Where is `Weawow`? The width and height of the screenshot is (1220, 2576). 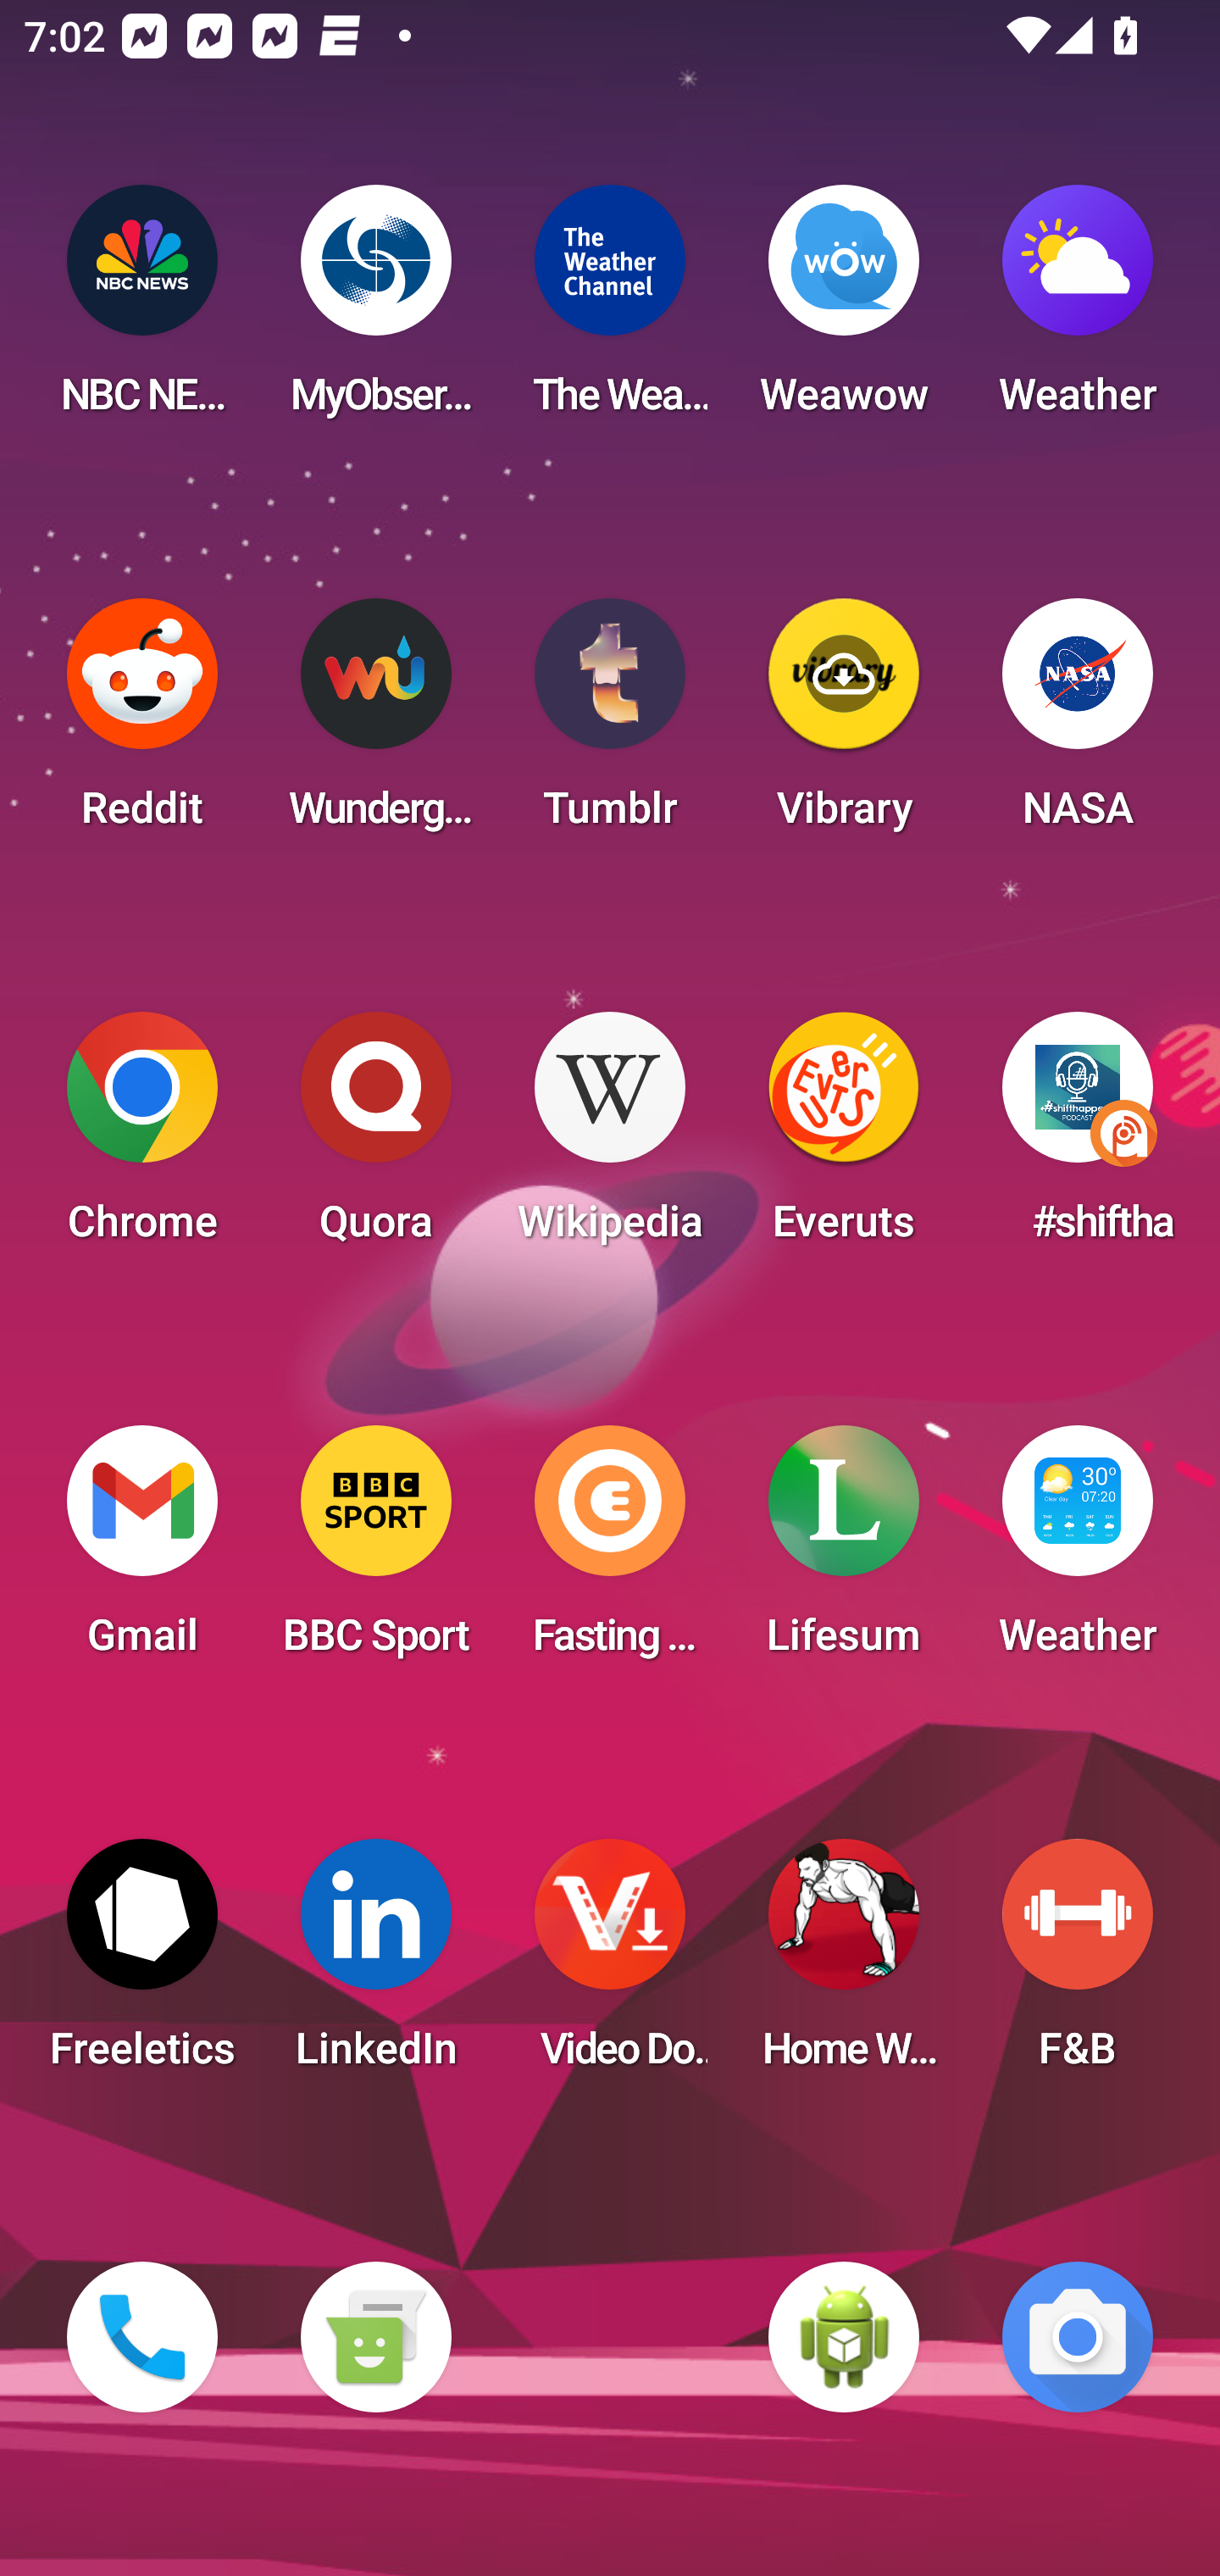 Weawow is located at coordinates (844, 310).